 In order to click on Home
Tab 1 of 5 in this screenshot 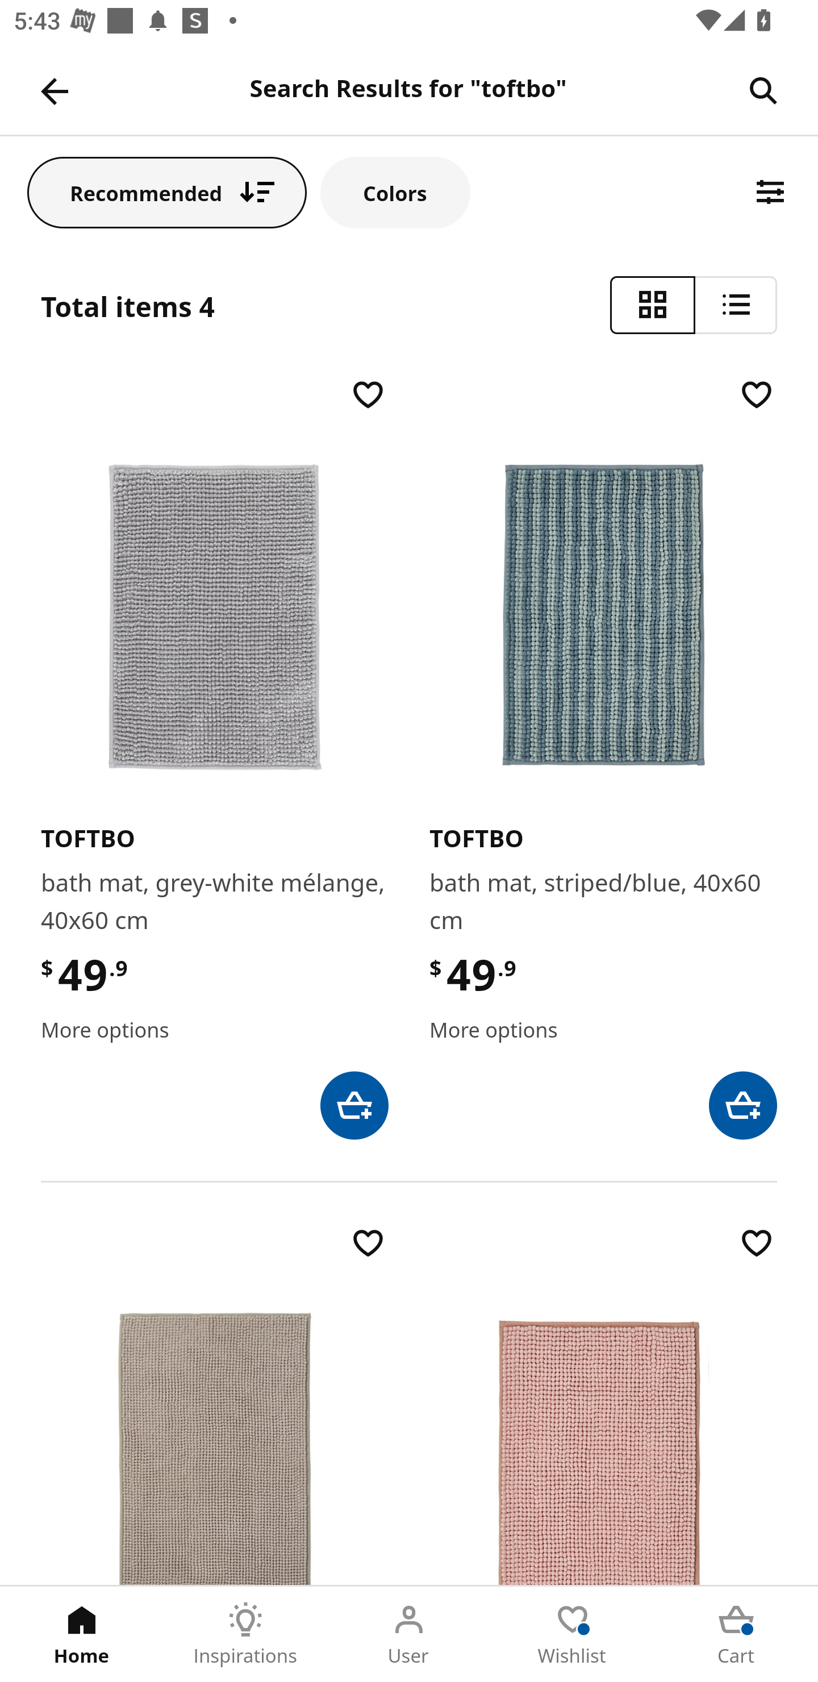, I will do `click(82, 1634)`.